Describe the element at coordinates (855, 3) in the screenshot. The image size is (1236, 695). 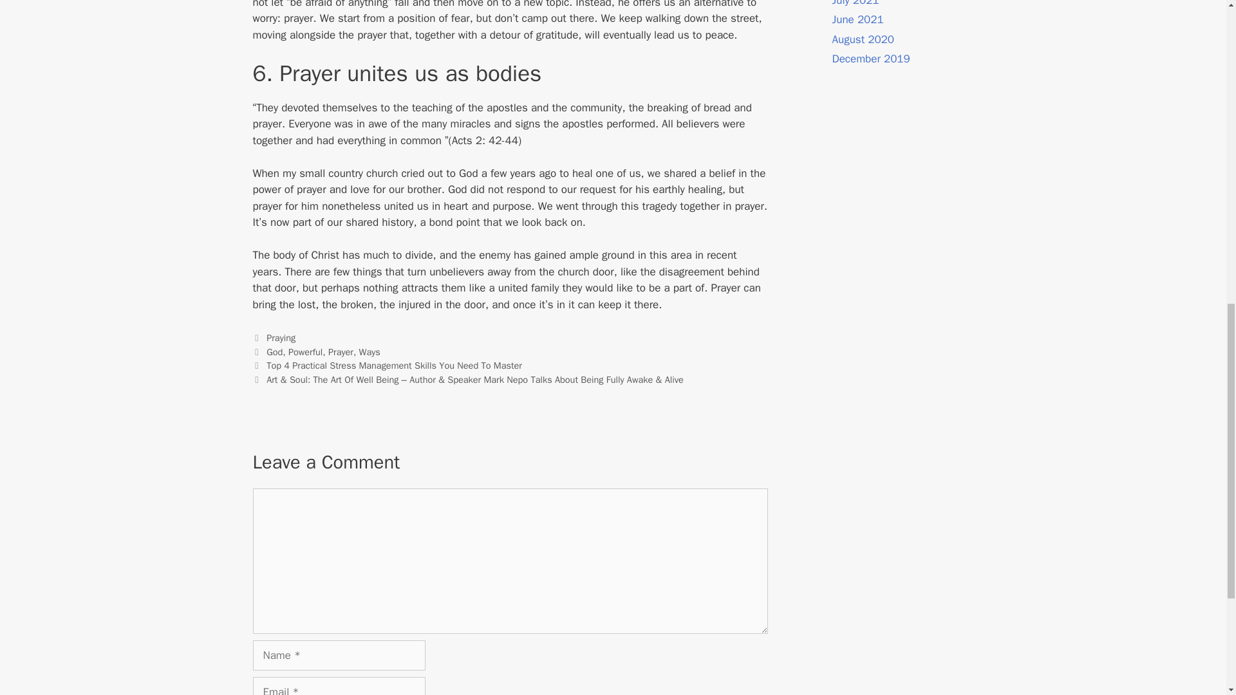
I see `July 2021` at that location.